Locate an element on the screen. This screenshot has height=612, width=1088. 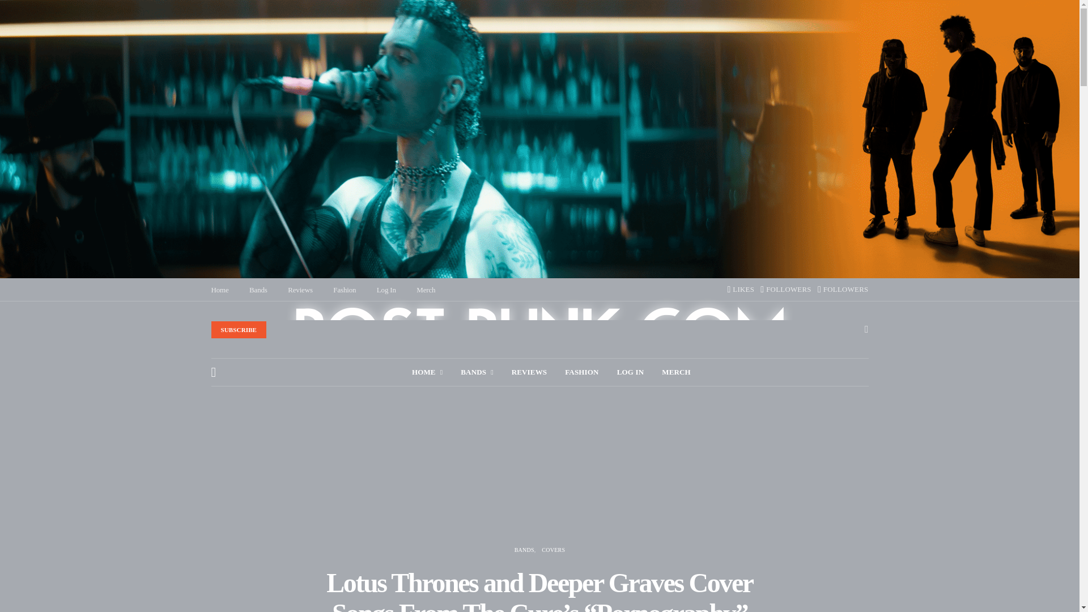
FOLLOWERS is located at coordinates (843, 290).